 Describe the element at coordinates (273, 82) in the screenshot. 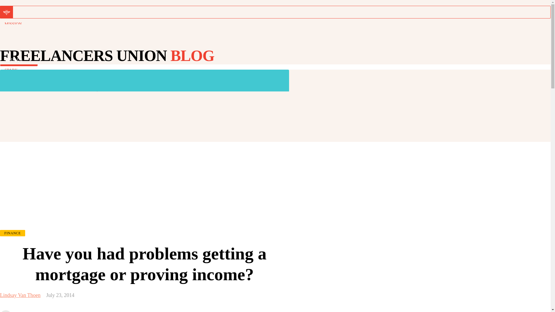

I see `BLOG` at that location.